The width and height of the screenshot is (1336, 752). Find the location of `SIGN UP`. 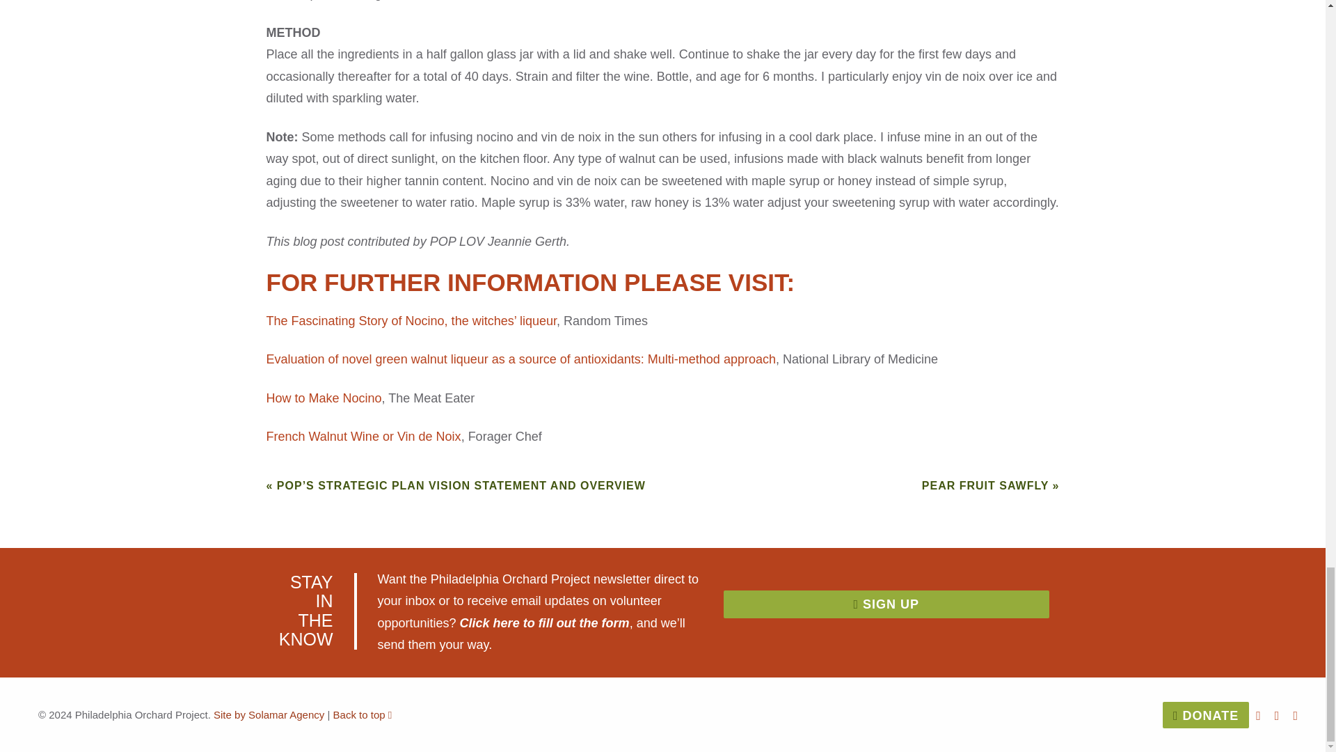

SIGN UP is located at coordinates (886, 604).